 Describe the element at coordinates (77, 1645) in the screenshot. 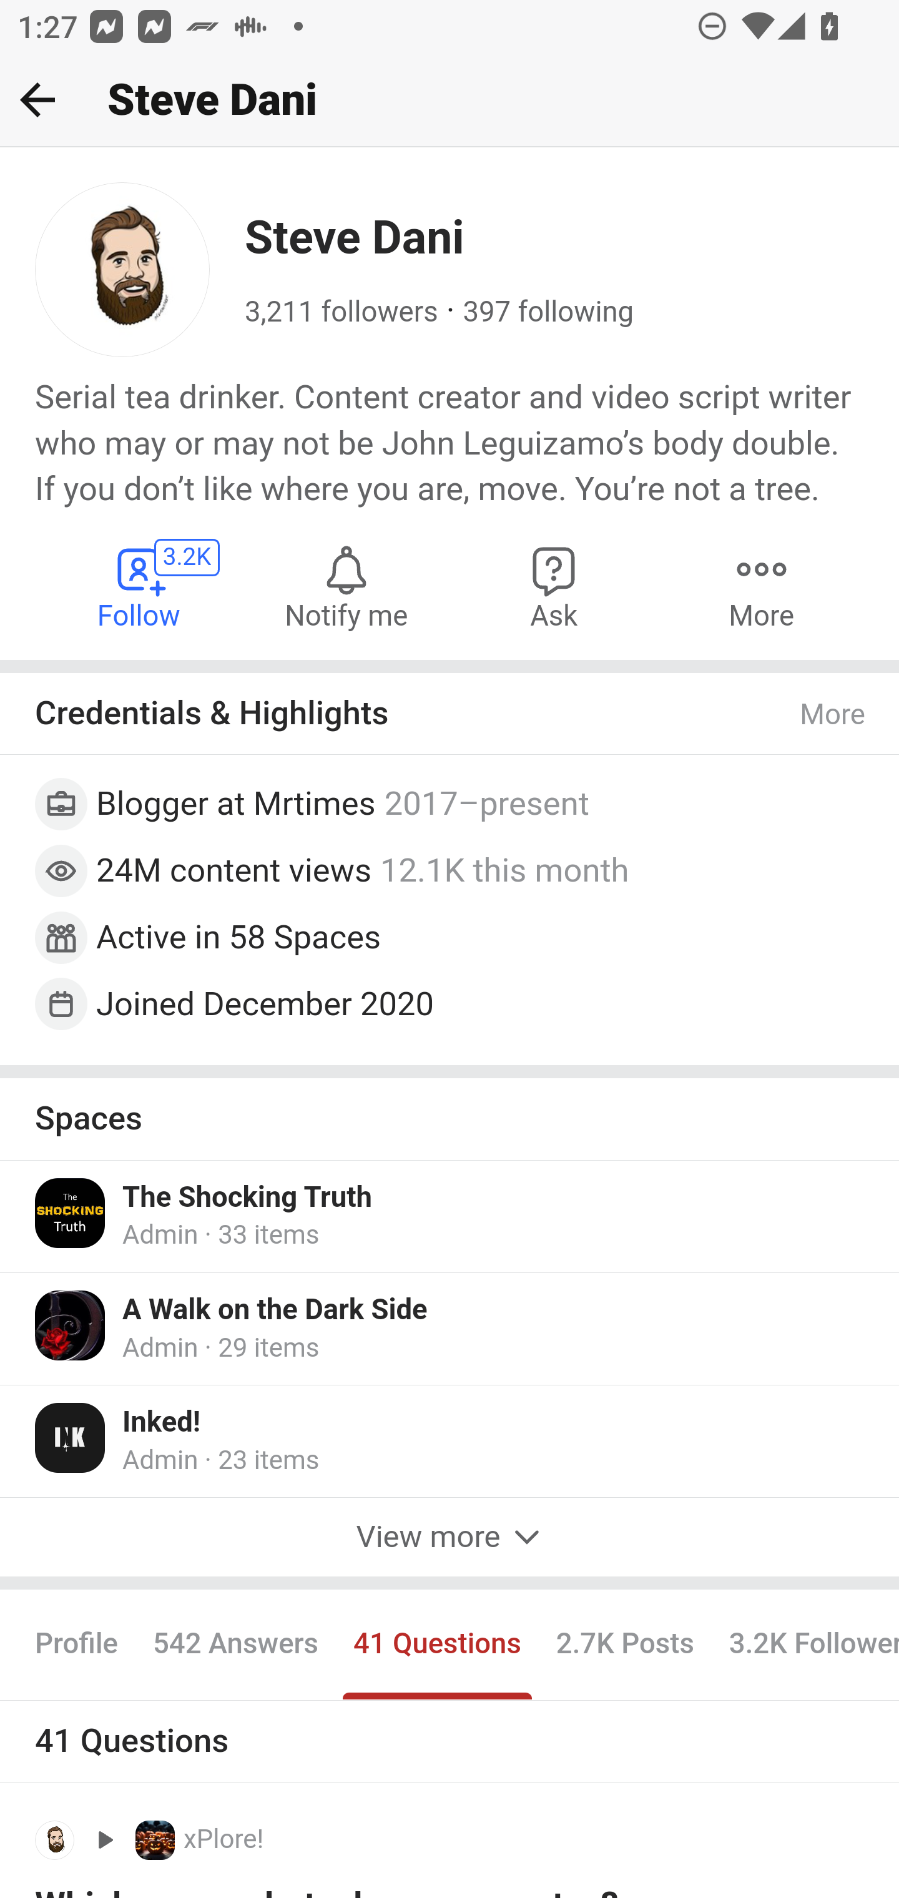

I see `Profile` at that location.